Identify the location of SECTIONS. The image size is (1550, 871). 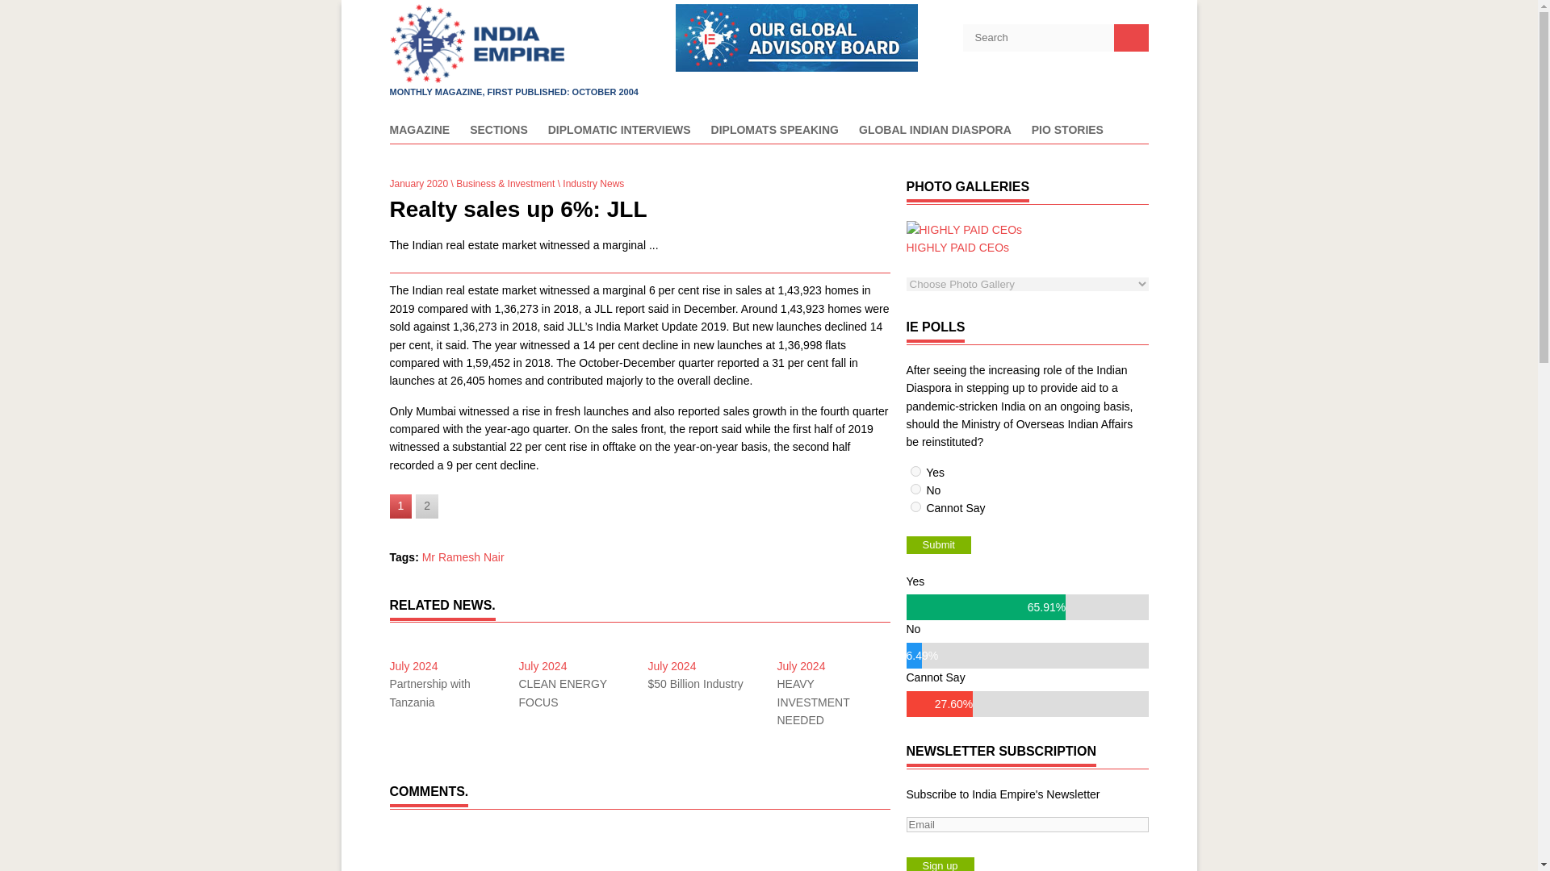
(499, 134).